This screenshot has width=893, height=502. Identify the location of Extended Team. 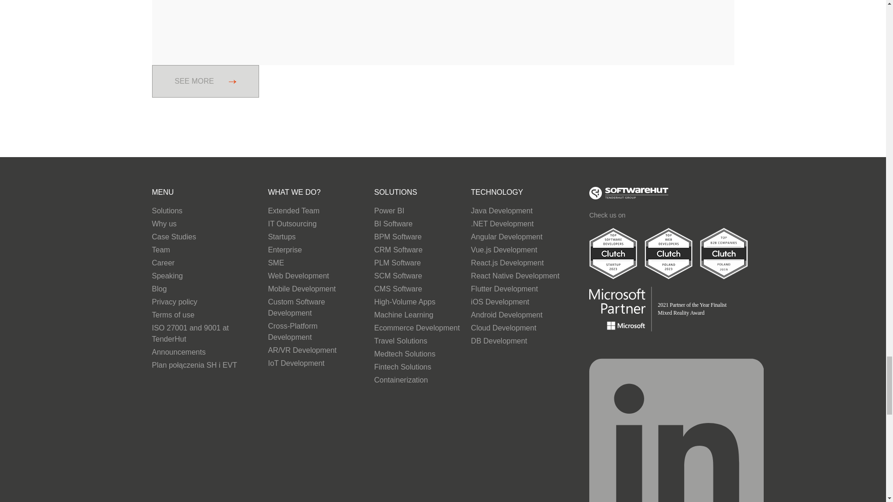
(315, 211).